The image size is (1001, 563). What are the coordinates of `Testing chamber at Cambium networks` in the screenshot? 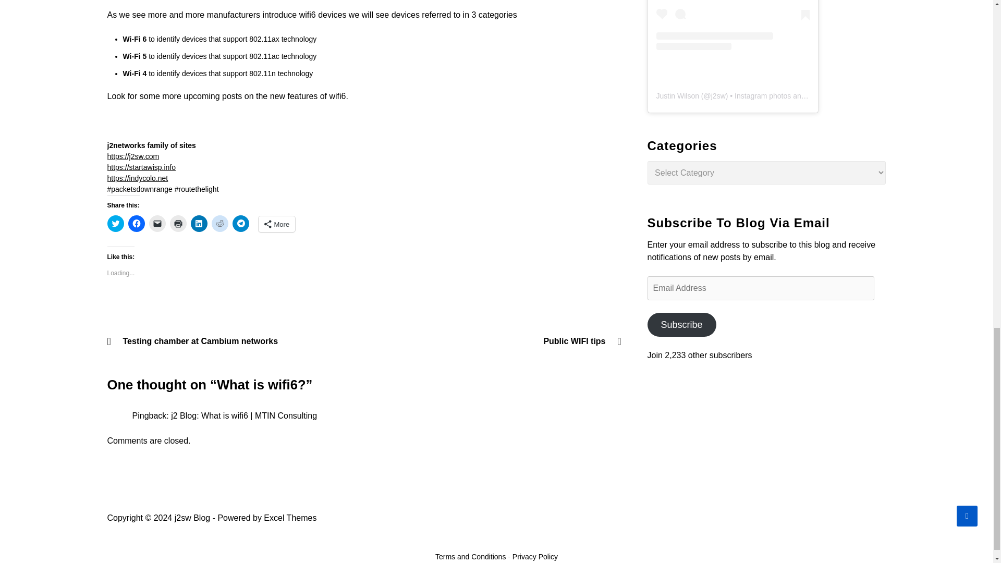 It's located at (234, 341).